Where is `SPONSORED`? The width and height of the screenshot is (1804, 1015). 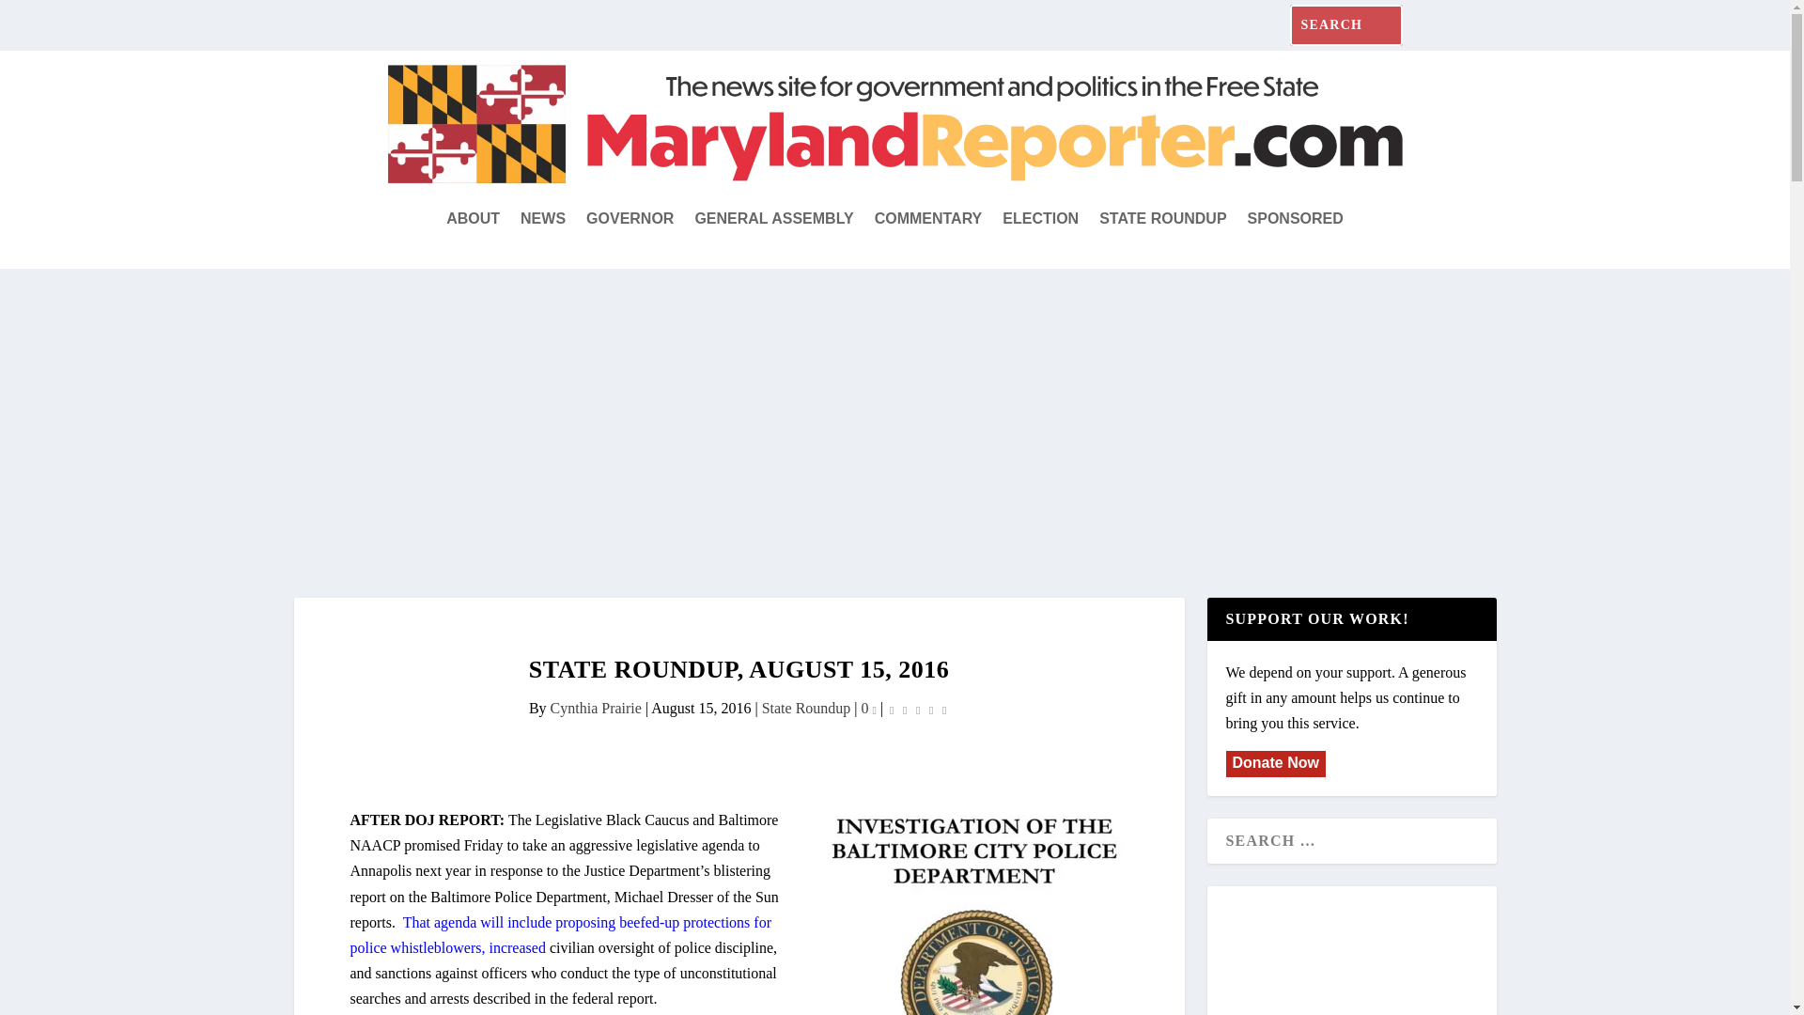 SPONSORED is located at coordinates (1296, 219).